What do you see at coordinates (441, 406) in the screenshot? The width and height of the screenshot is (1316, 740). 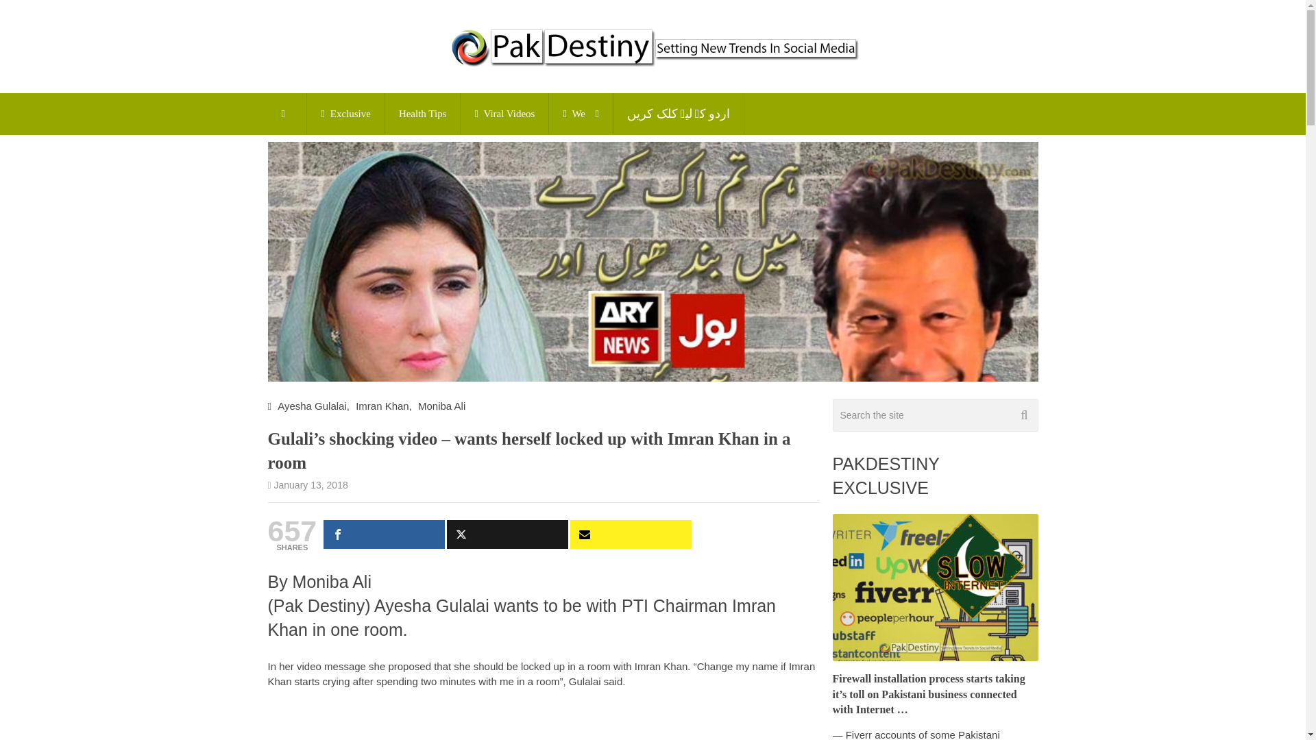 I see `Moniba Ali` at bounding box center [441, 406].